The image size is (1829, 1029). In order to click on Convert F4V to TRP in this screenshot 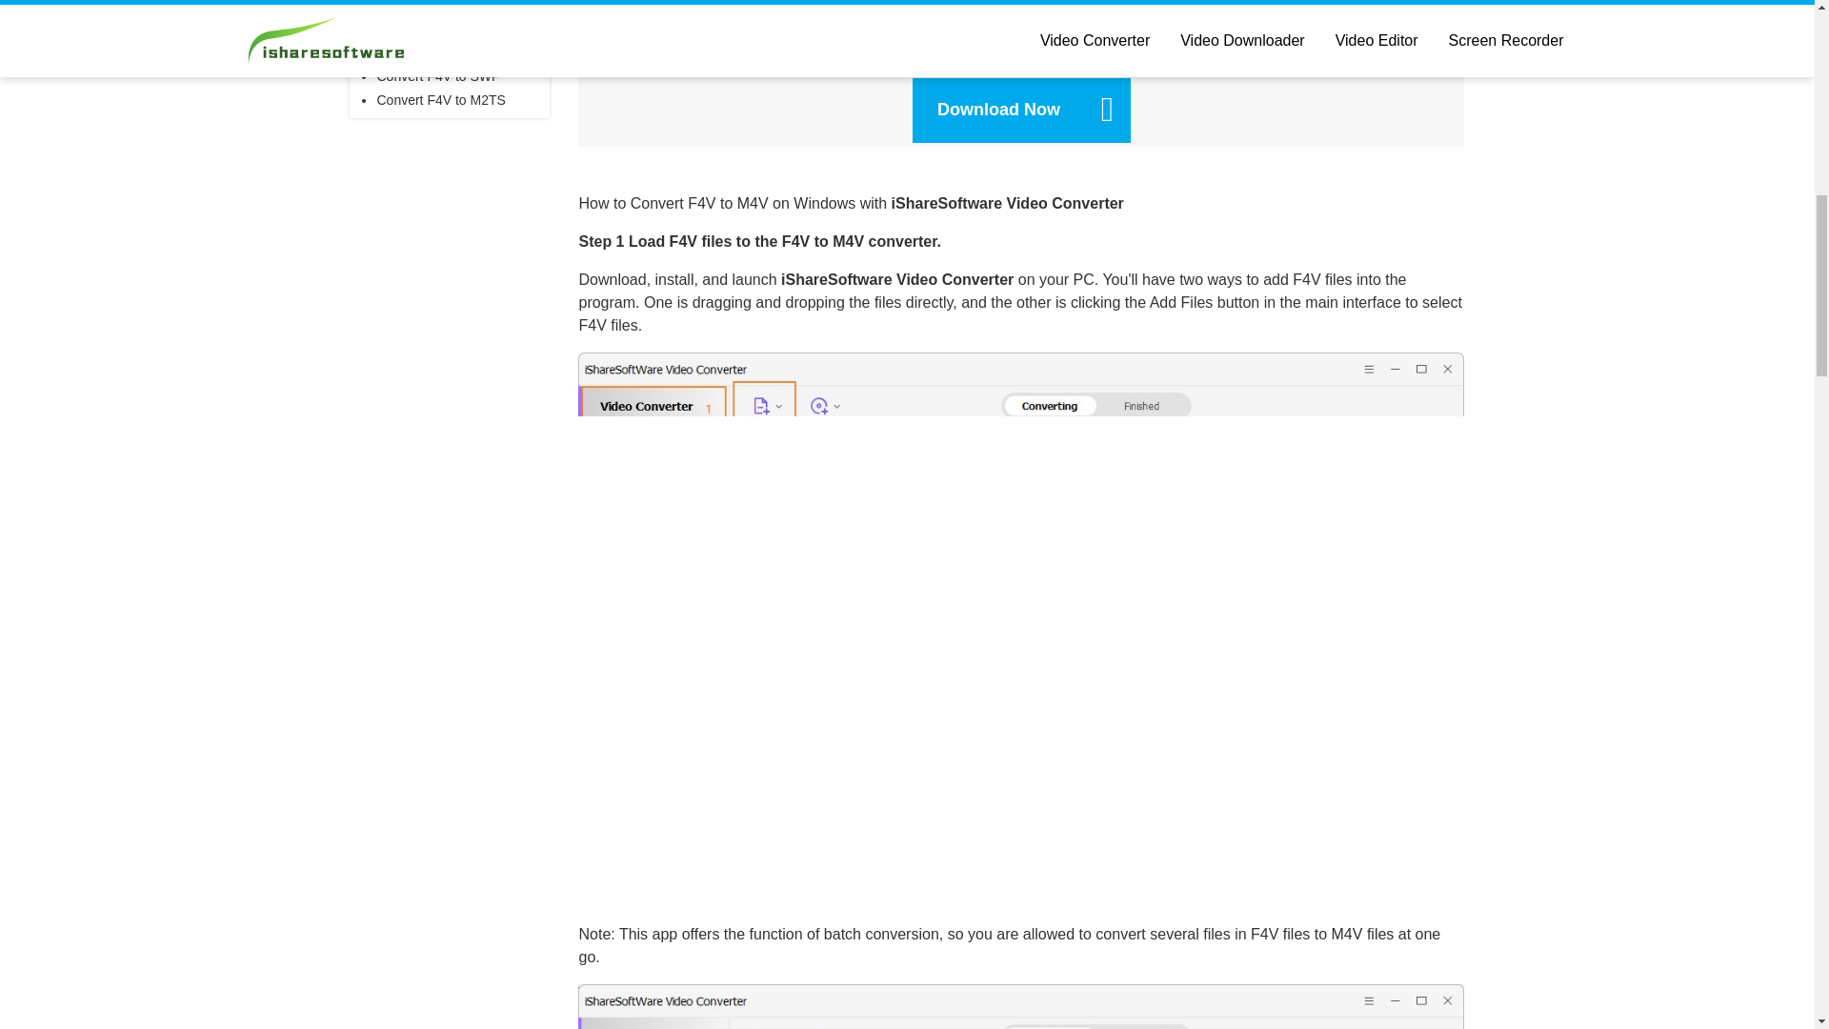, I will do `click(436, 6)`.